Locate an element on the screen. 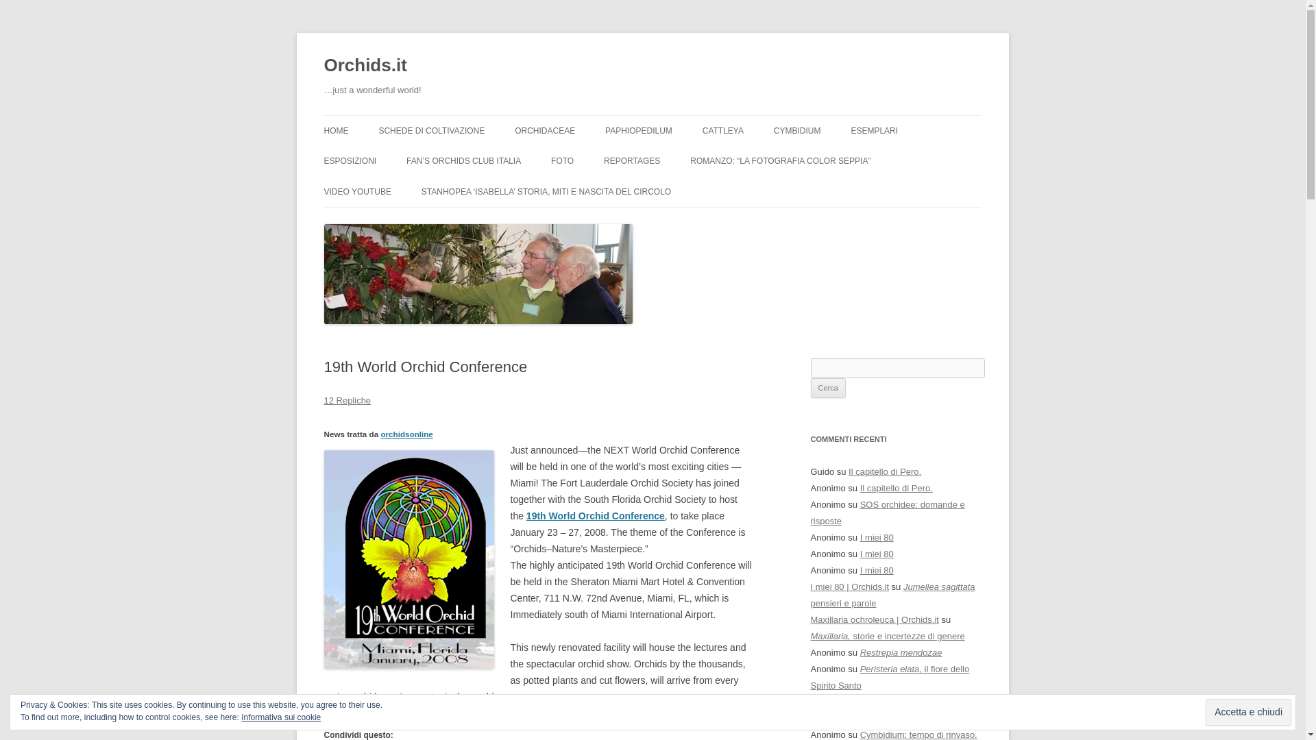  CATTLEYA is located at coordinates (722, 130).